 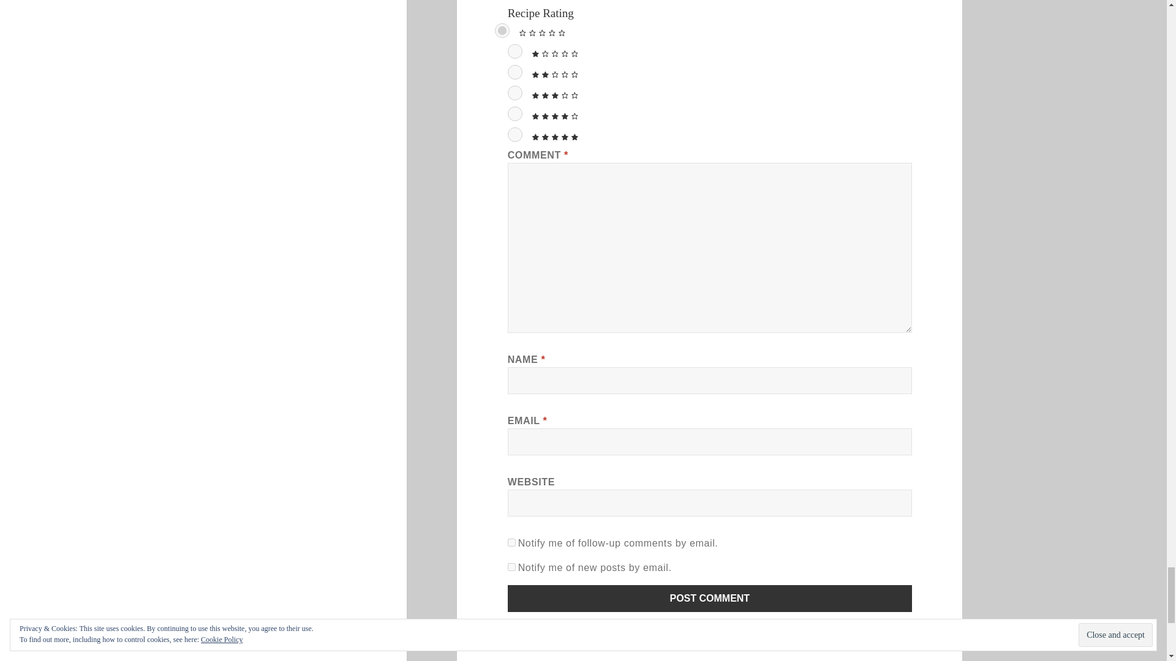 What do you see at coordinates (514, 113) in the screenshot?
I see `4` at bounding box center [514, 113].